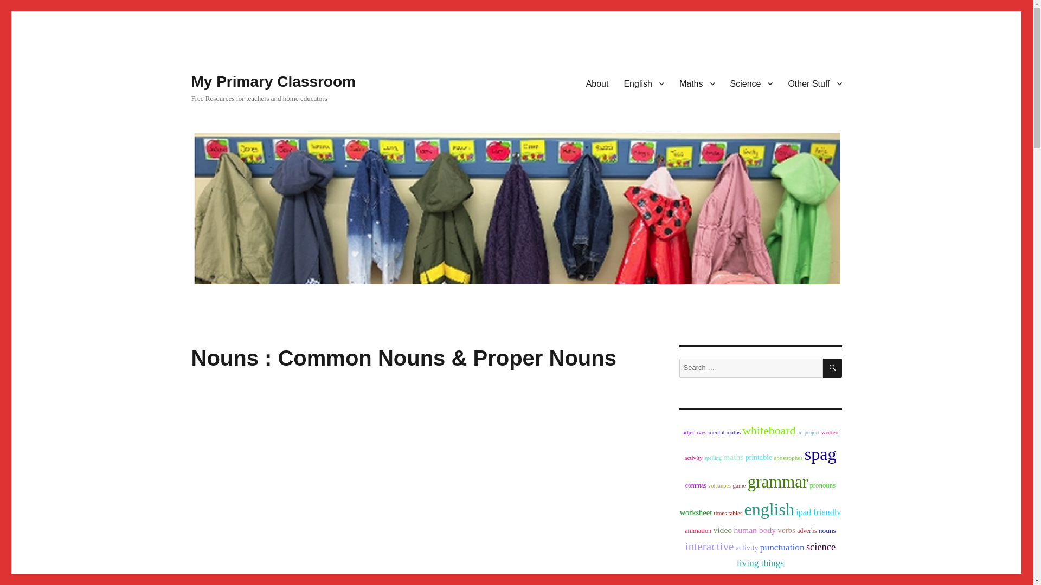 This screenshot has height=585, width=1041. What do you see at coordinates (644, 83) in the screenshot?
I see `English` at bounding box center [644, 83].